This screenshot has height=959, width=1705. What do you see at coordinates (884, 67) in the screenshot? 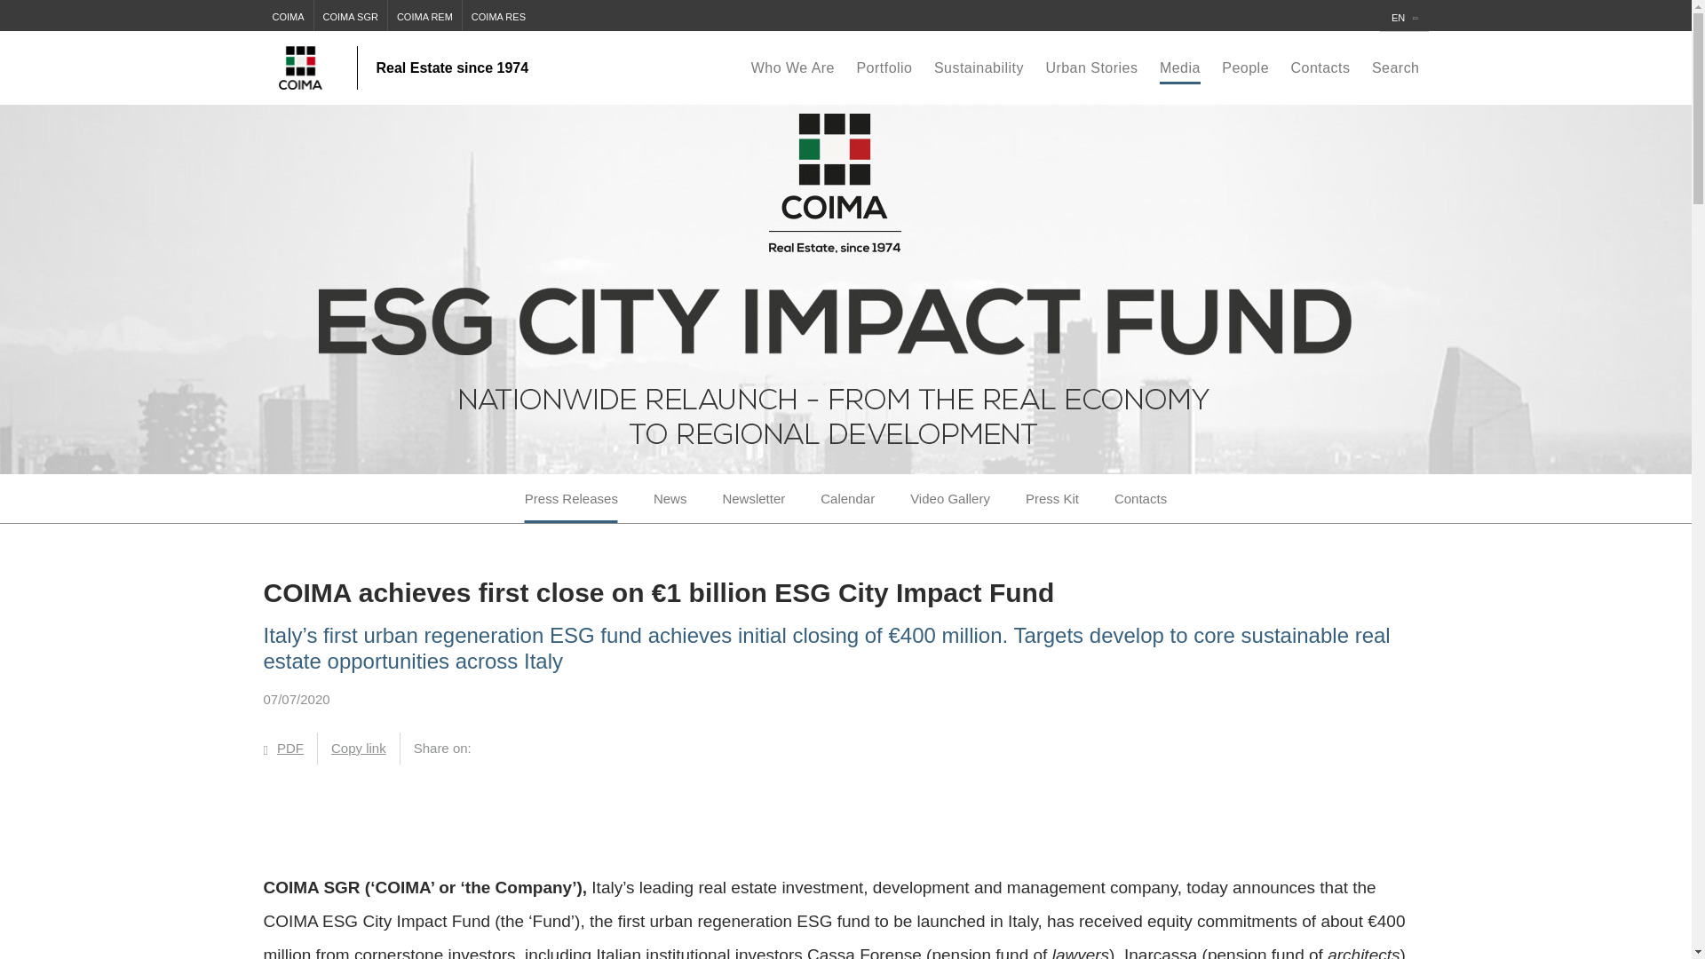
I see `Portfolio` at bounding box center [884, 67].